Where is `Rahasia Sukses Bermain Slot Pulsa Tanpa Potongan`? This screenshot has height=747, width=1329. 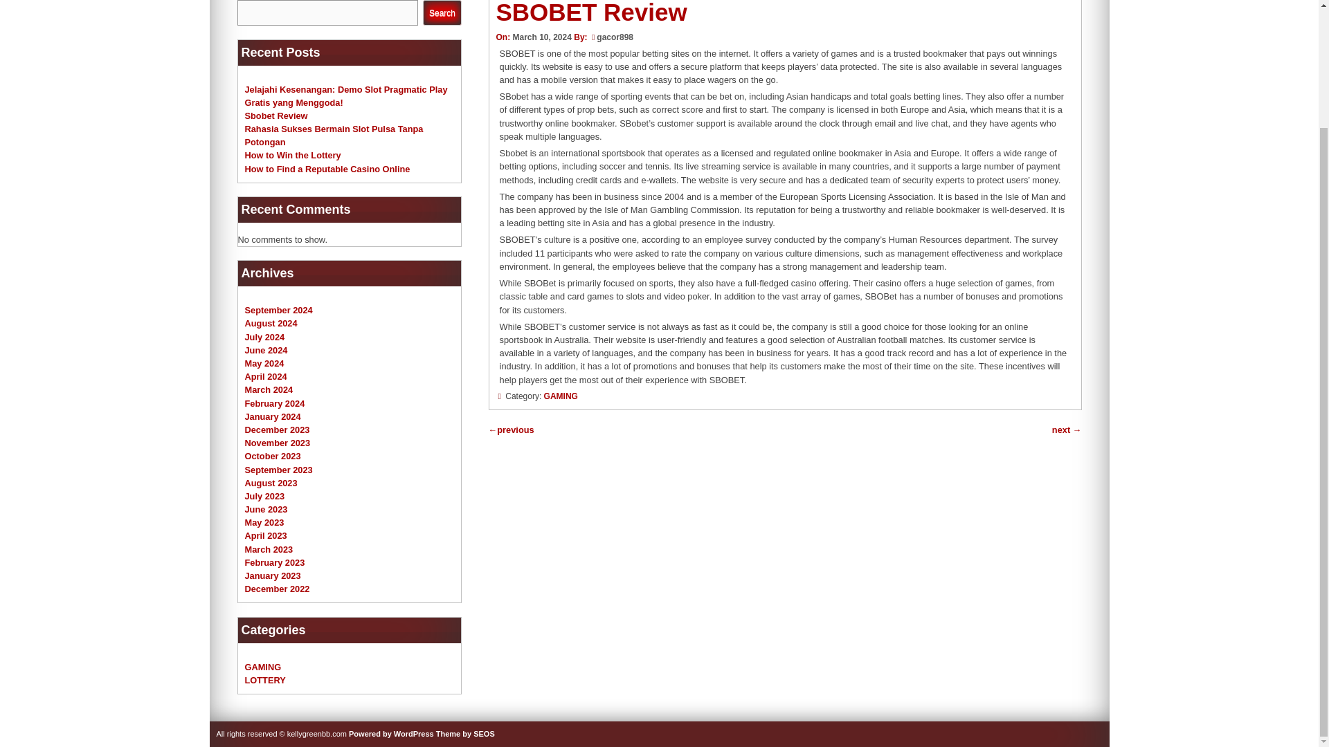
Rahasia Sukses Bermain Slot Pulsa Tanpa Potongan is located at coordinates (334, 136).